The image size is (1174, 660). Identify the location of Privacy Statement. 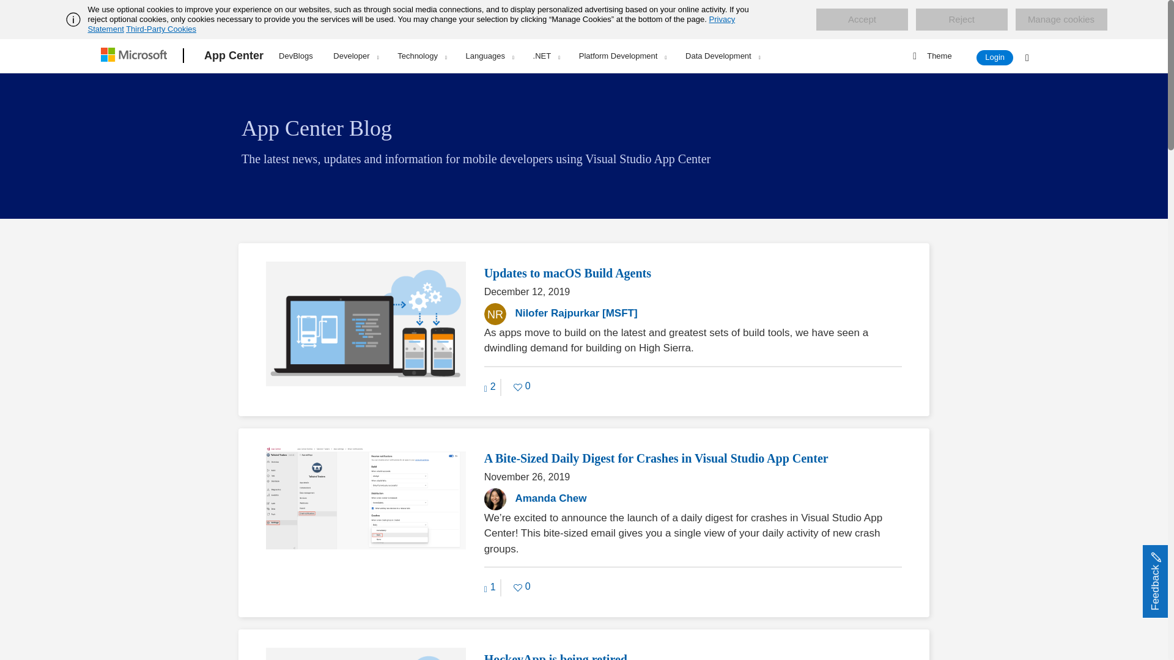
(412, 24).